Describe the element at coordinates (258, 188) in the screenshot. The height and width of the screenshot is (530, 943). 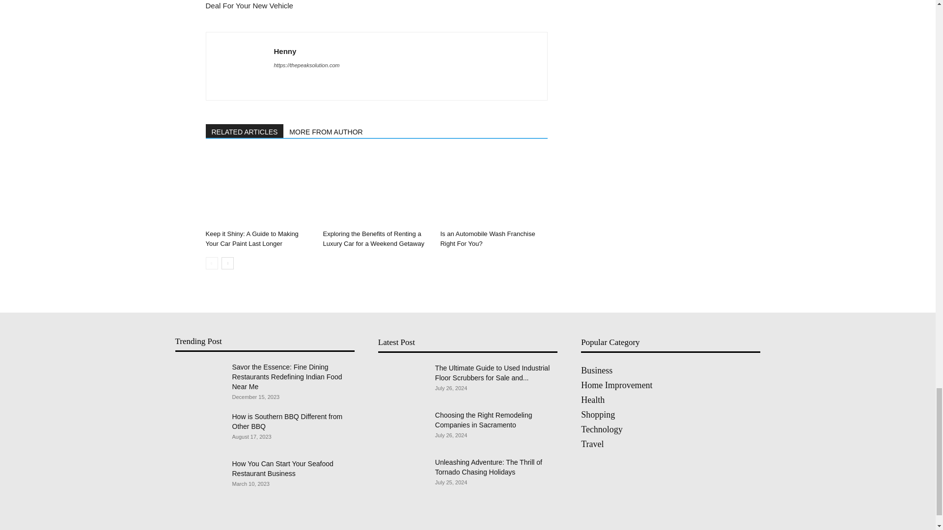
I see `Keep it Shiny: A Guide to Making Your Car Paint Last Longer` at that location.